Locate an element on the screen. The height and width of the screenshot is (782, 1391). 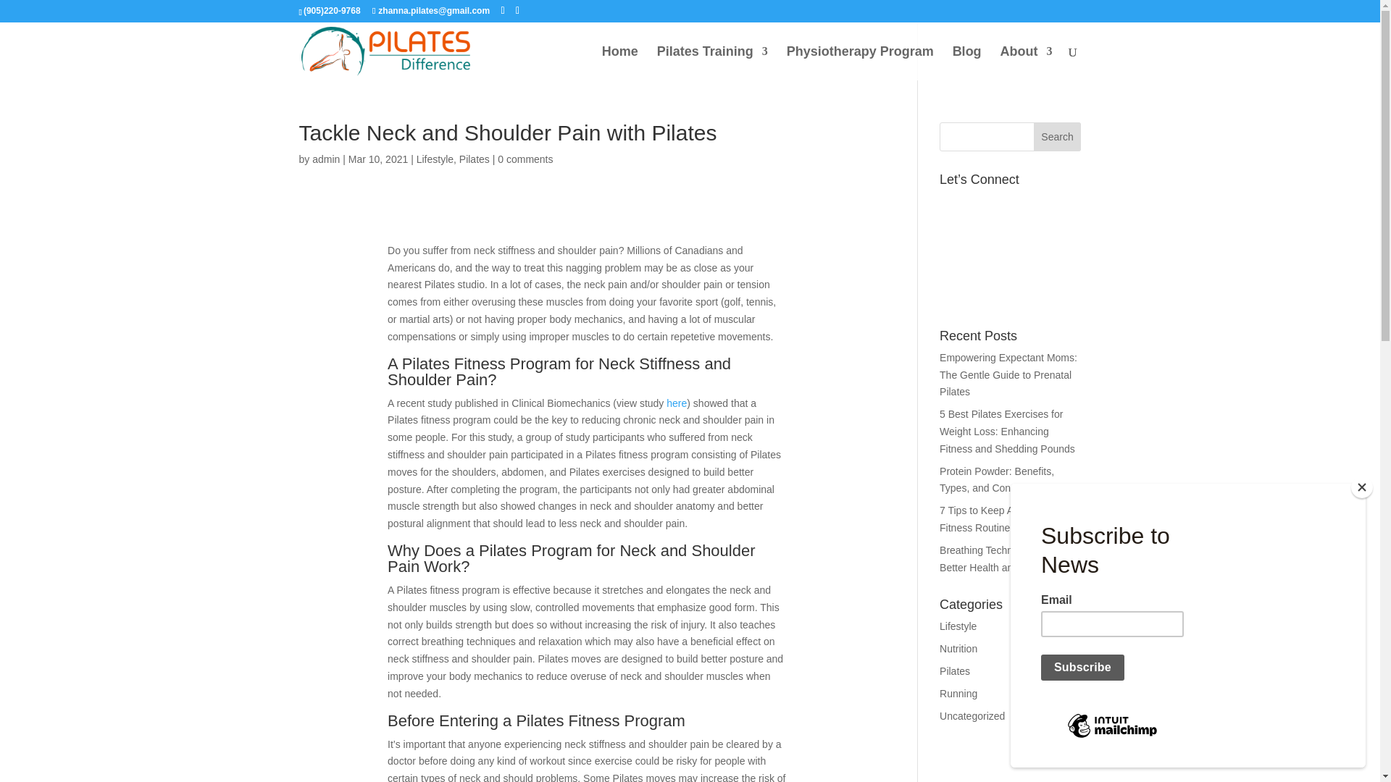
Pilates Training is located at coordinates (711, 63).